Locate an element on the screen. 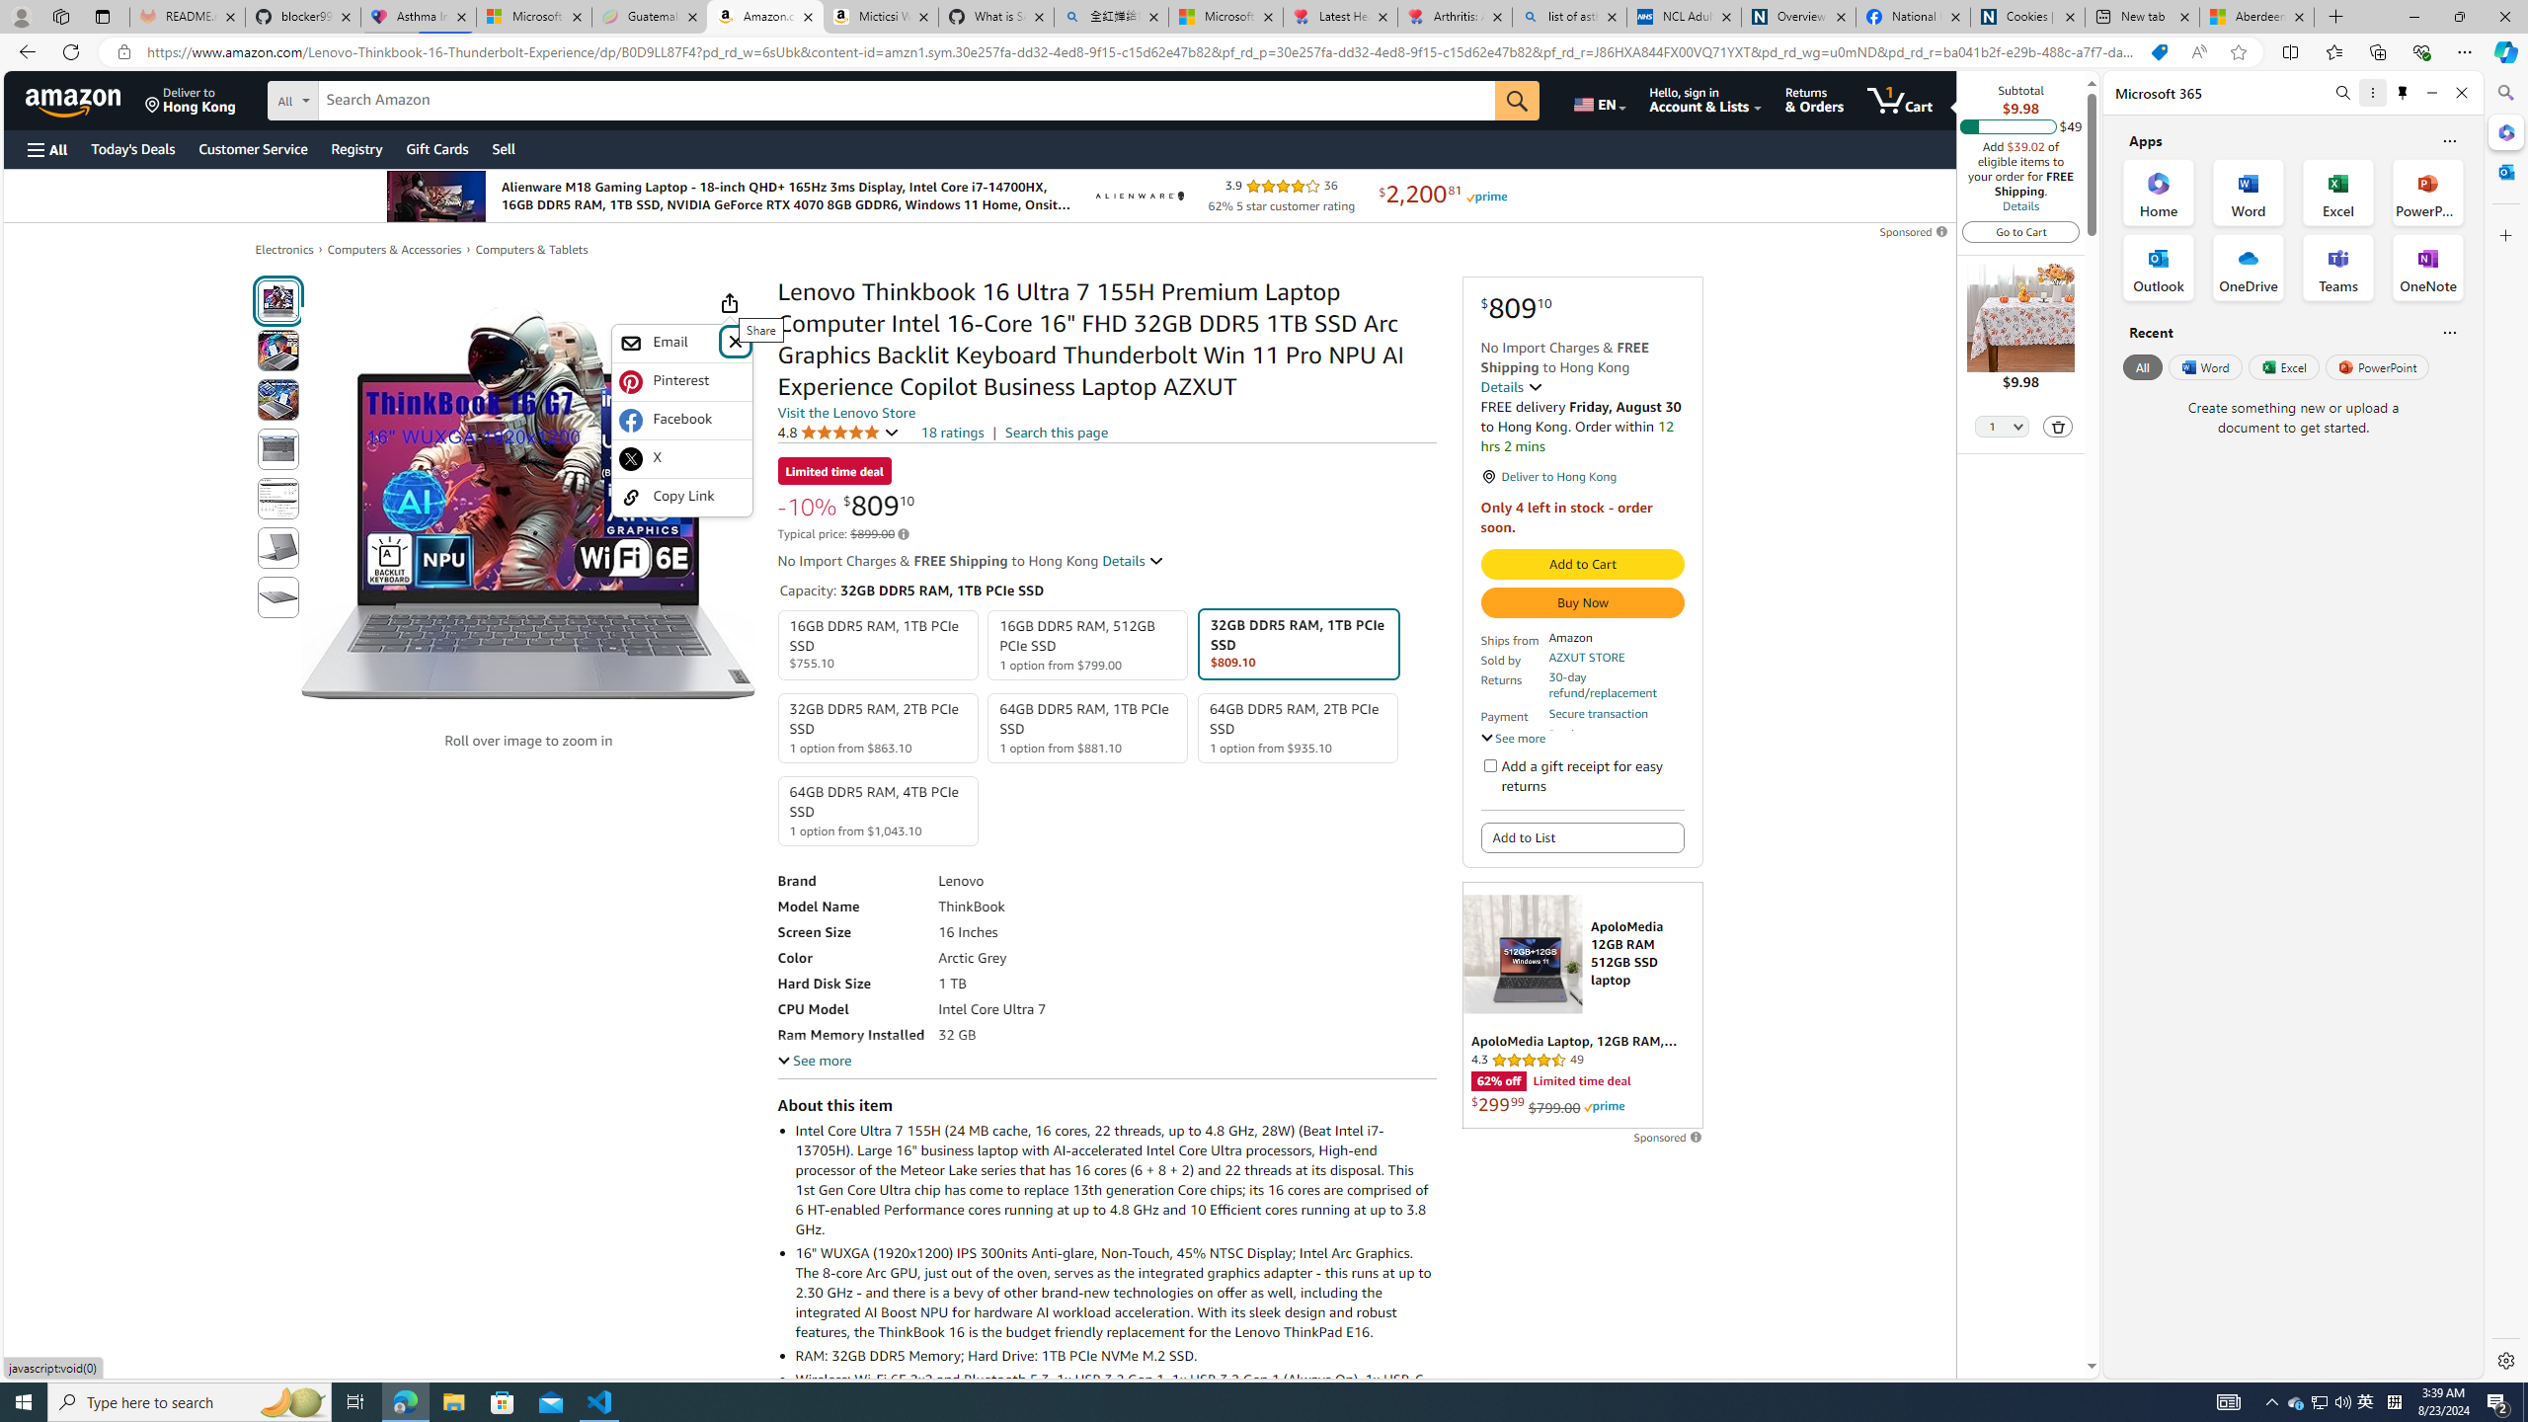 The image size is (2528, 1422). AZXUT STORE is located at coordinates (1586, 657).